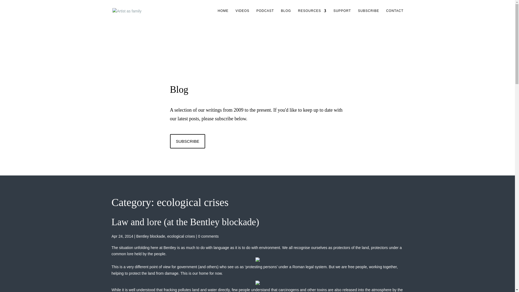 Image resolution: width=519 pixels, height=292 pixels. I want to click on RESOURCES, so click(312, 15).